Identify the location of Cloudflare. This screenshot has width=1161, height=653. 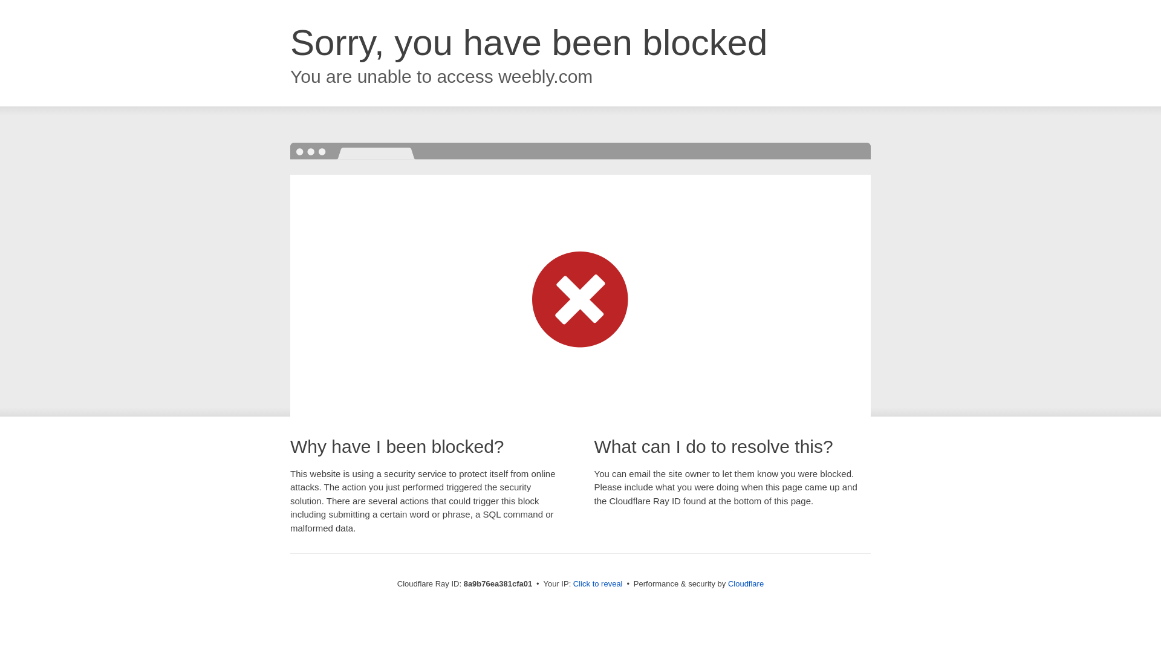
(746, 583).